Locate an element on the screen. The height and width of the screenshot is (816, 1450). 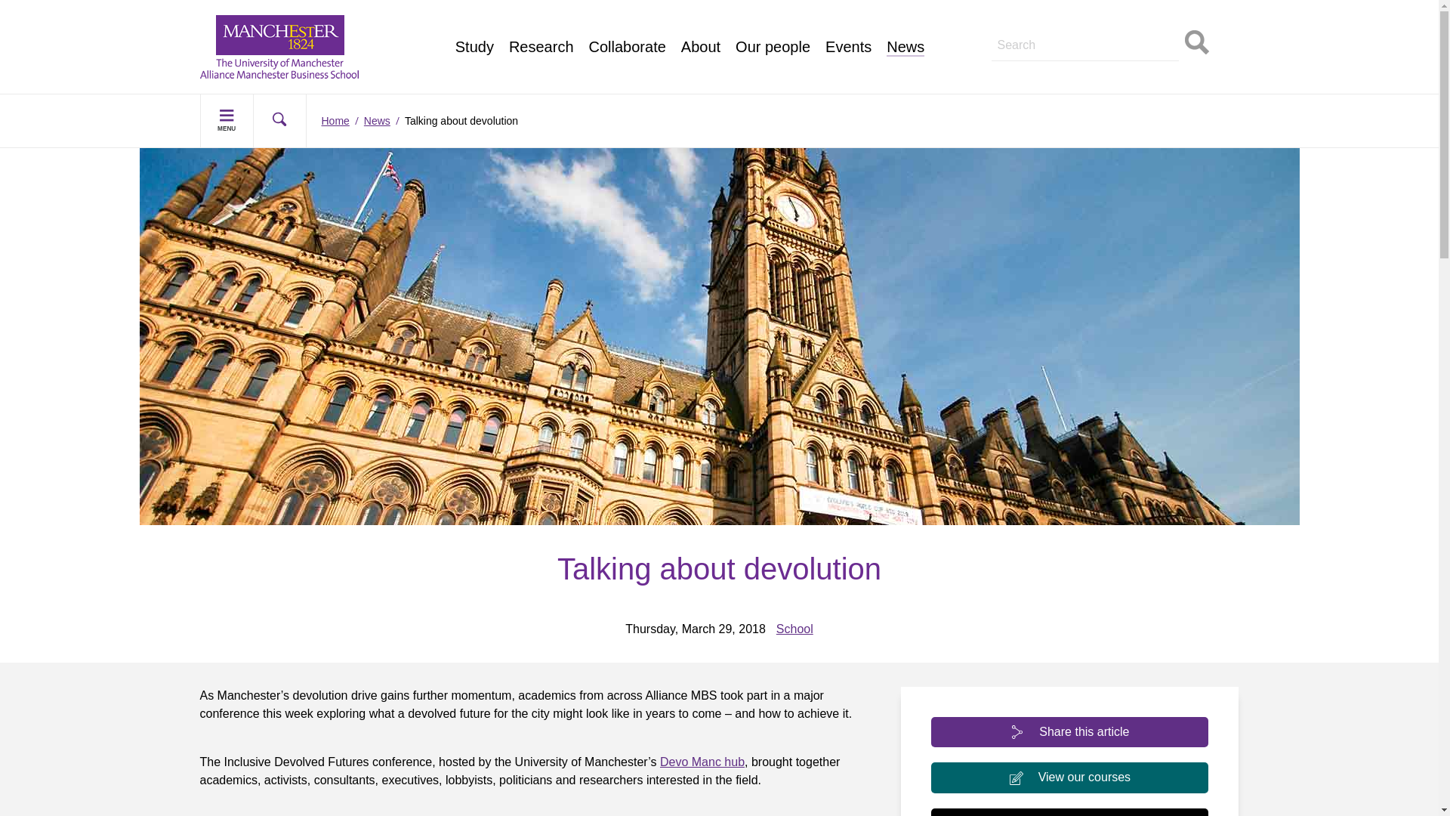
Global Executive MBA is located at coordinates (275, 53).